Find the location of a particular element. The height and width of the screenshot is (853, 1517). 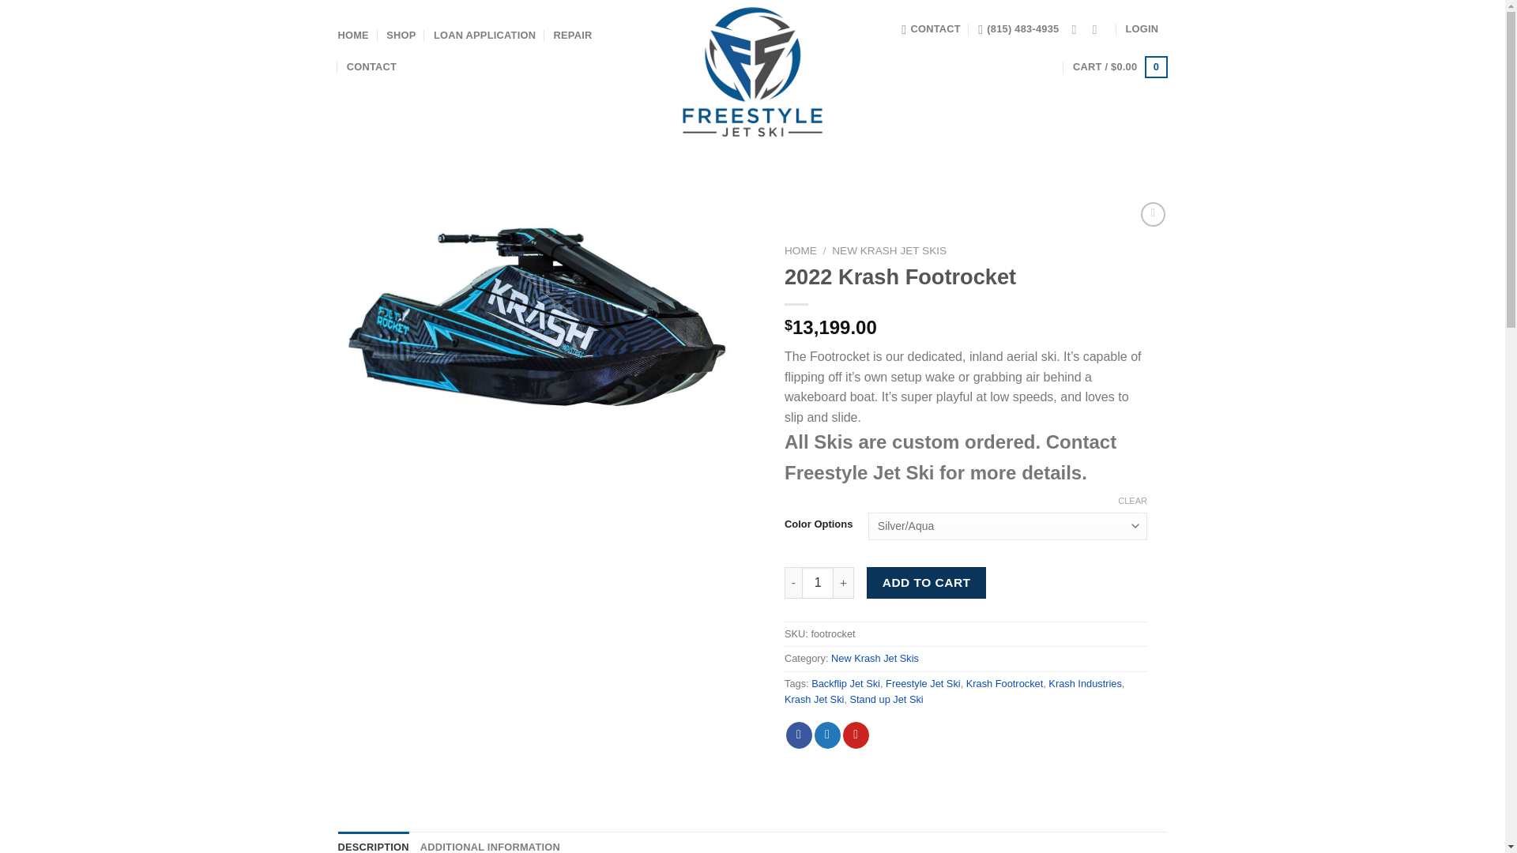

Pin on Pinterest is located at coordinates (856, 735).